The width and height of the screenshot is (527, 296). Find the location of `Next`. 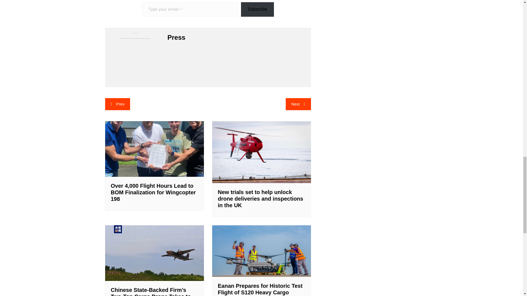

Next is located at coordinates (298, 104).